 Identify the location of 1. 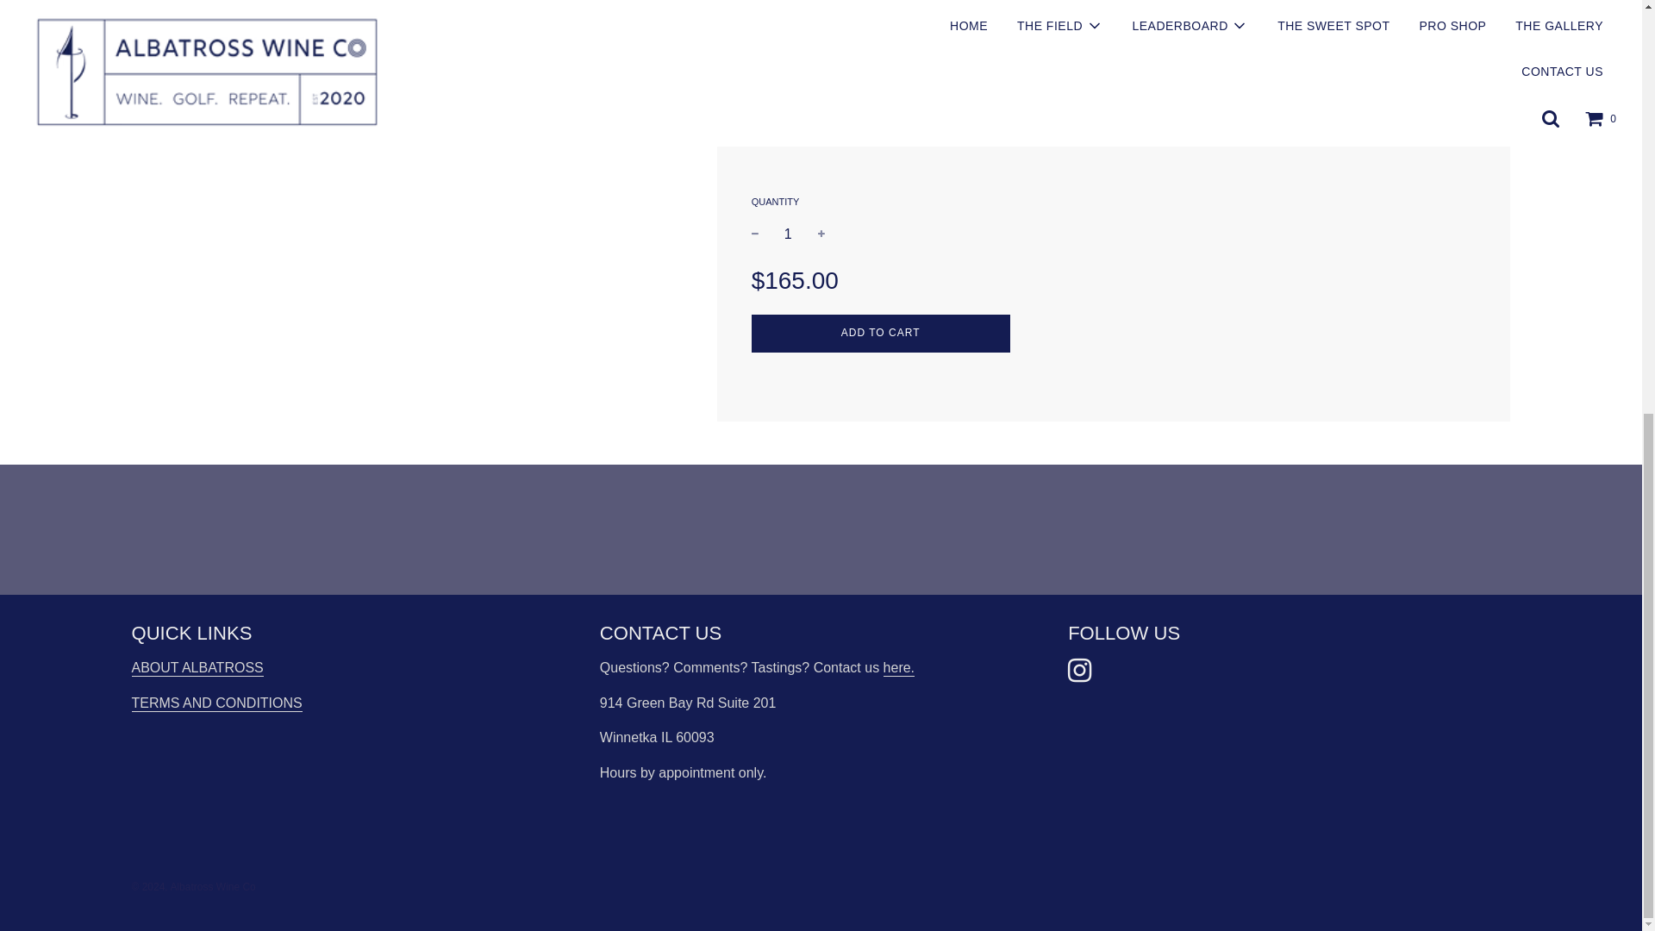
(197, 668).